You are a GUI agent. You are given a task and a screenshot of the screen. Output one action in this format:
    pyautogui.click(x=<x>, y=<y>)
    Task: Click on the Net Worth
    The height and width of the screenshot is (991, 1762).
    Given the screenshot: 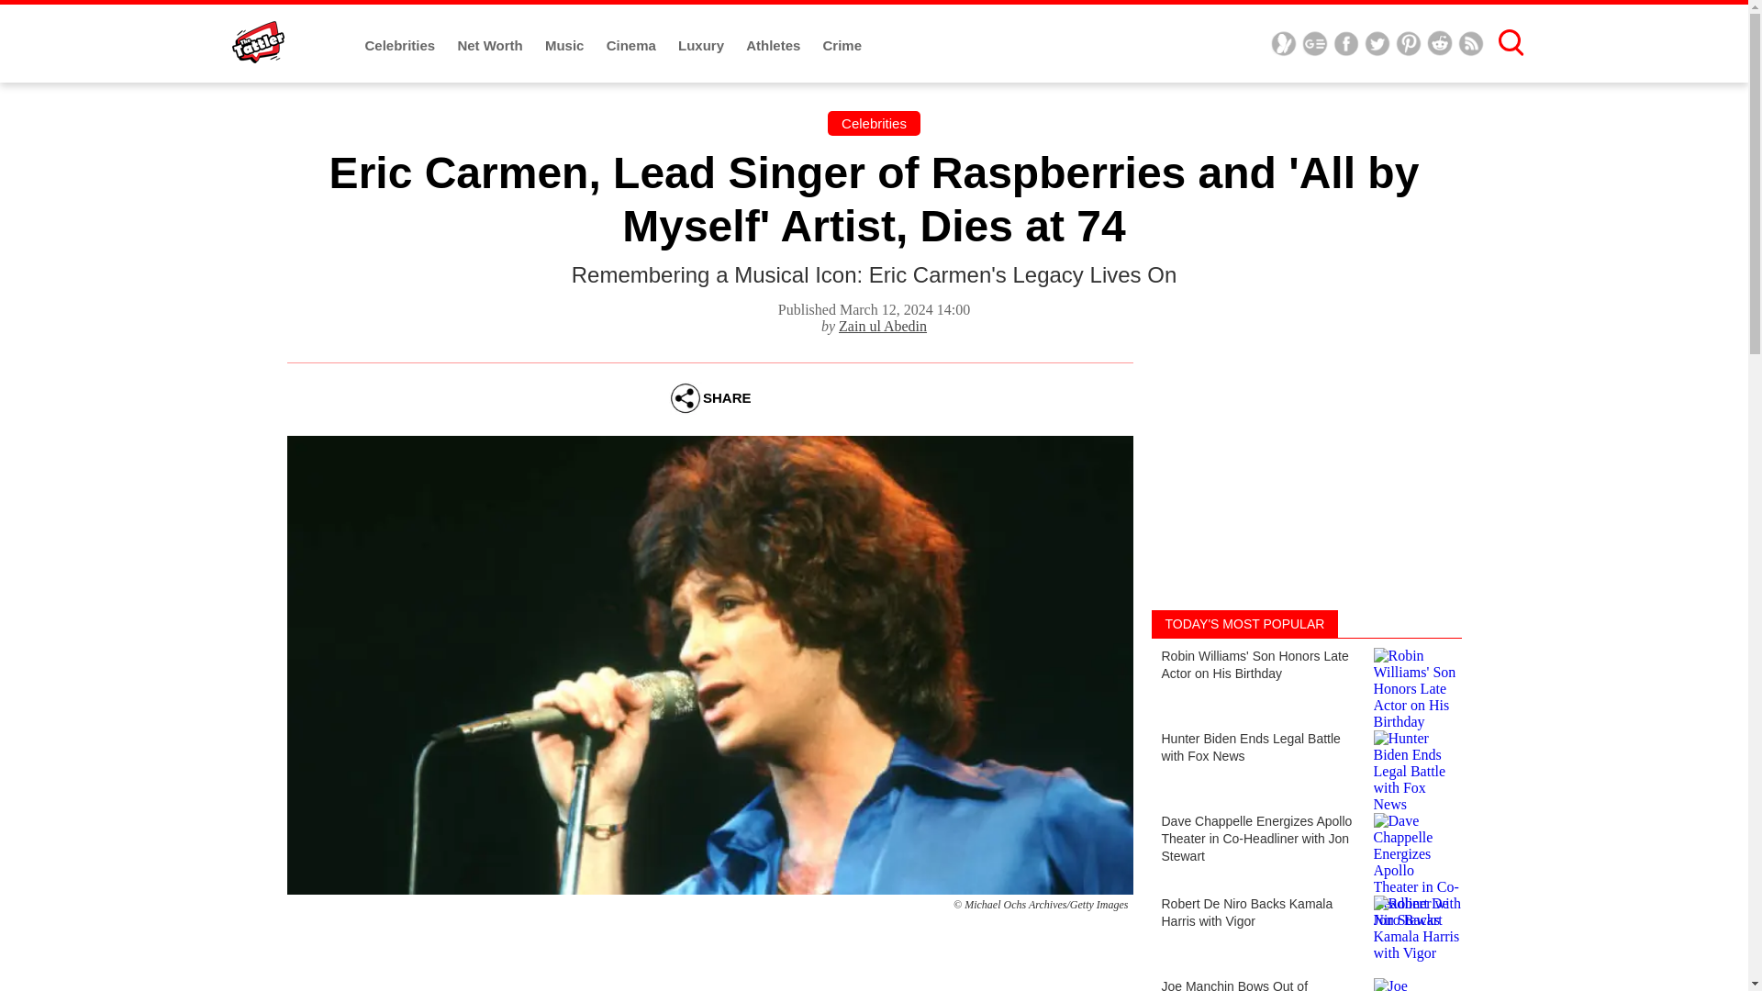 What is the action you would take?
    pyautogui.click(x=492, y=46)
    